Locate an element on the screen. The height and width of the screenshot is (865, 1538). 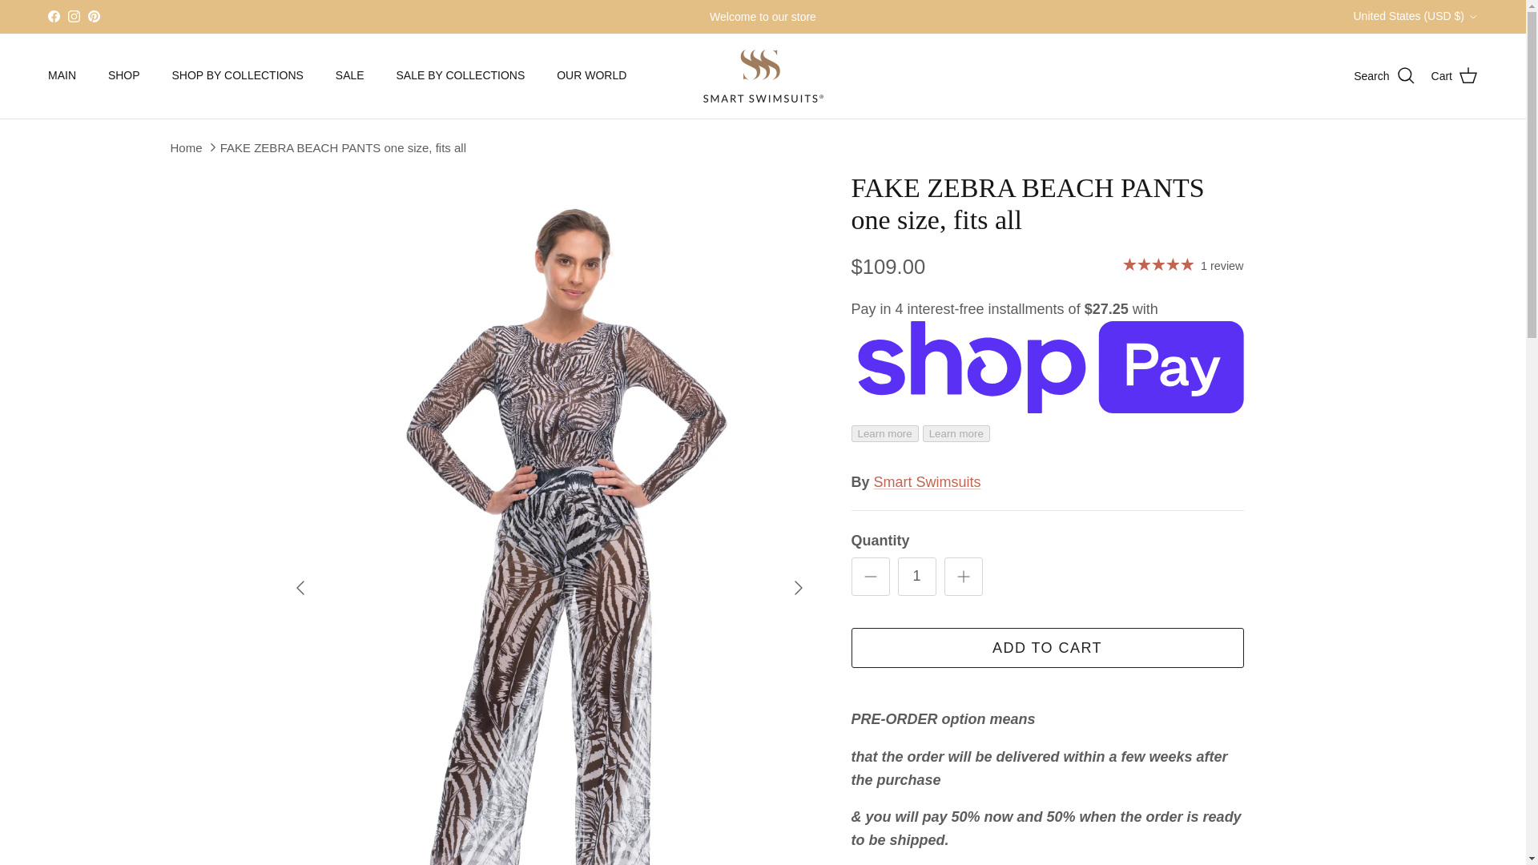
Smart Swimsuits on Pinterest is located at coordinates (93, 16).